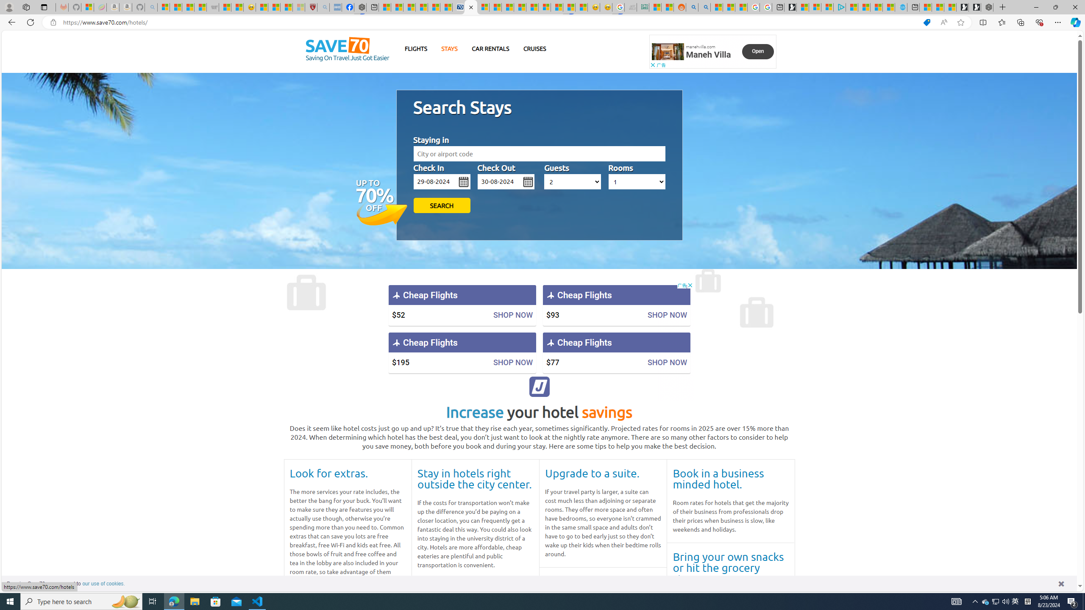  What do you see at coordinates (637, 181) in the screenshot?
I see `AutomationID: hotels_rooms` at bounding box center [637, 181].